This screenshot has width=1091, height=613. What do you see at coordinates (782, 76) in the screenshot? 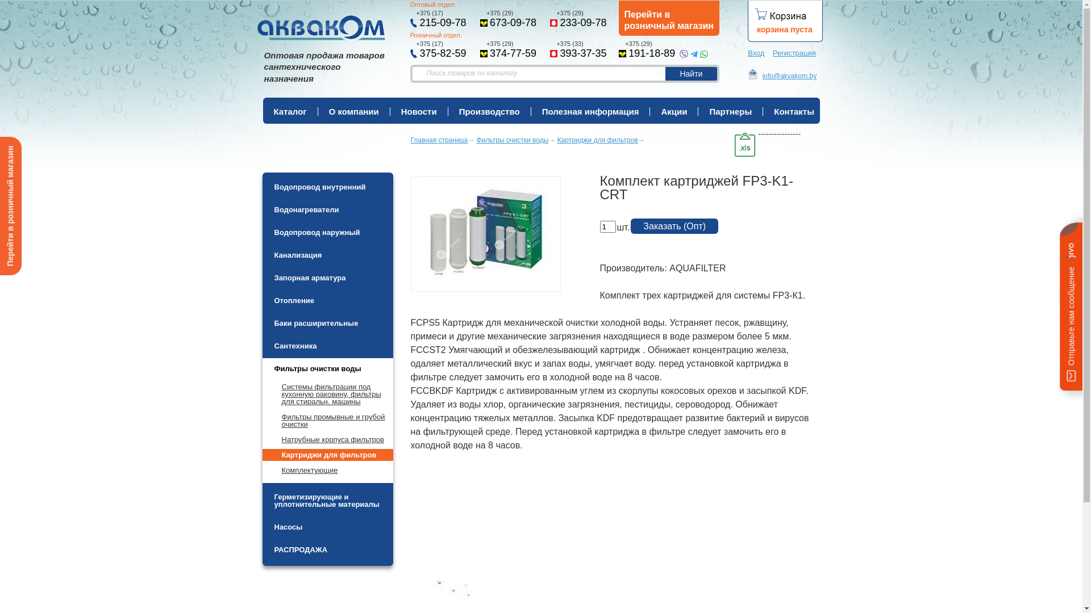
I see `info@akvakom.by` at bounding box center [782, 76].